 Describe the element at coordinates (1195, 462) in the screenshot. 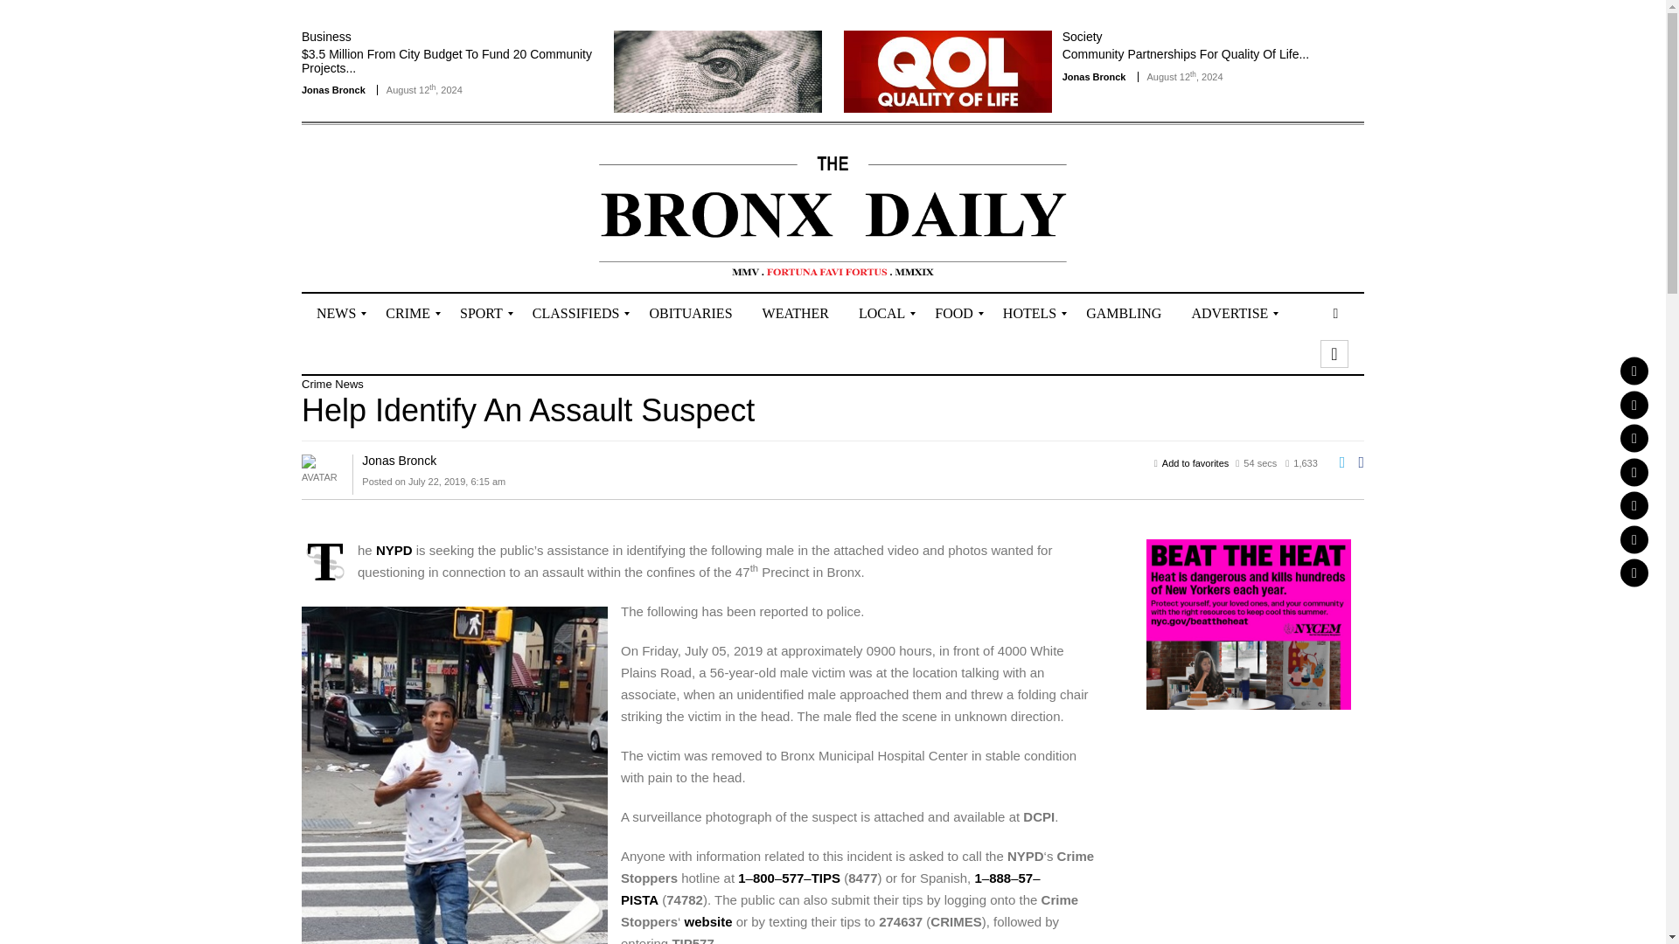

I see `Add to favorites` at that location.